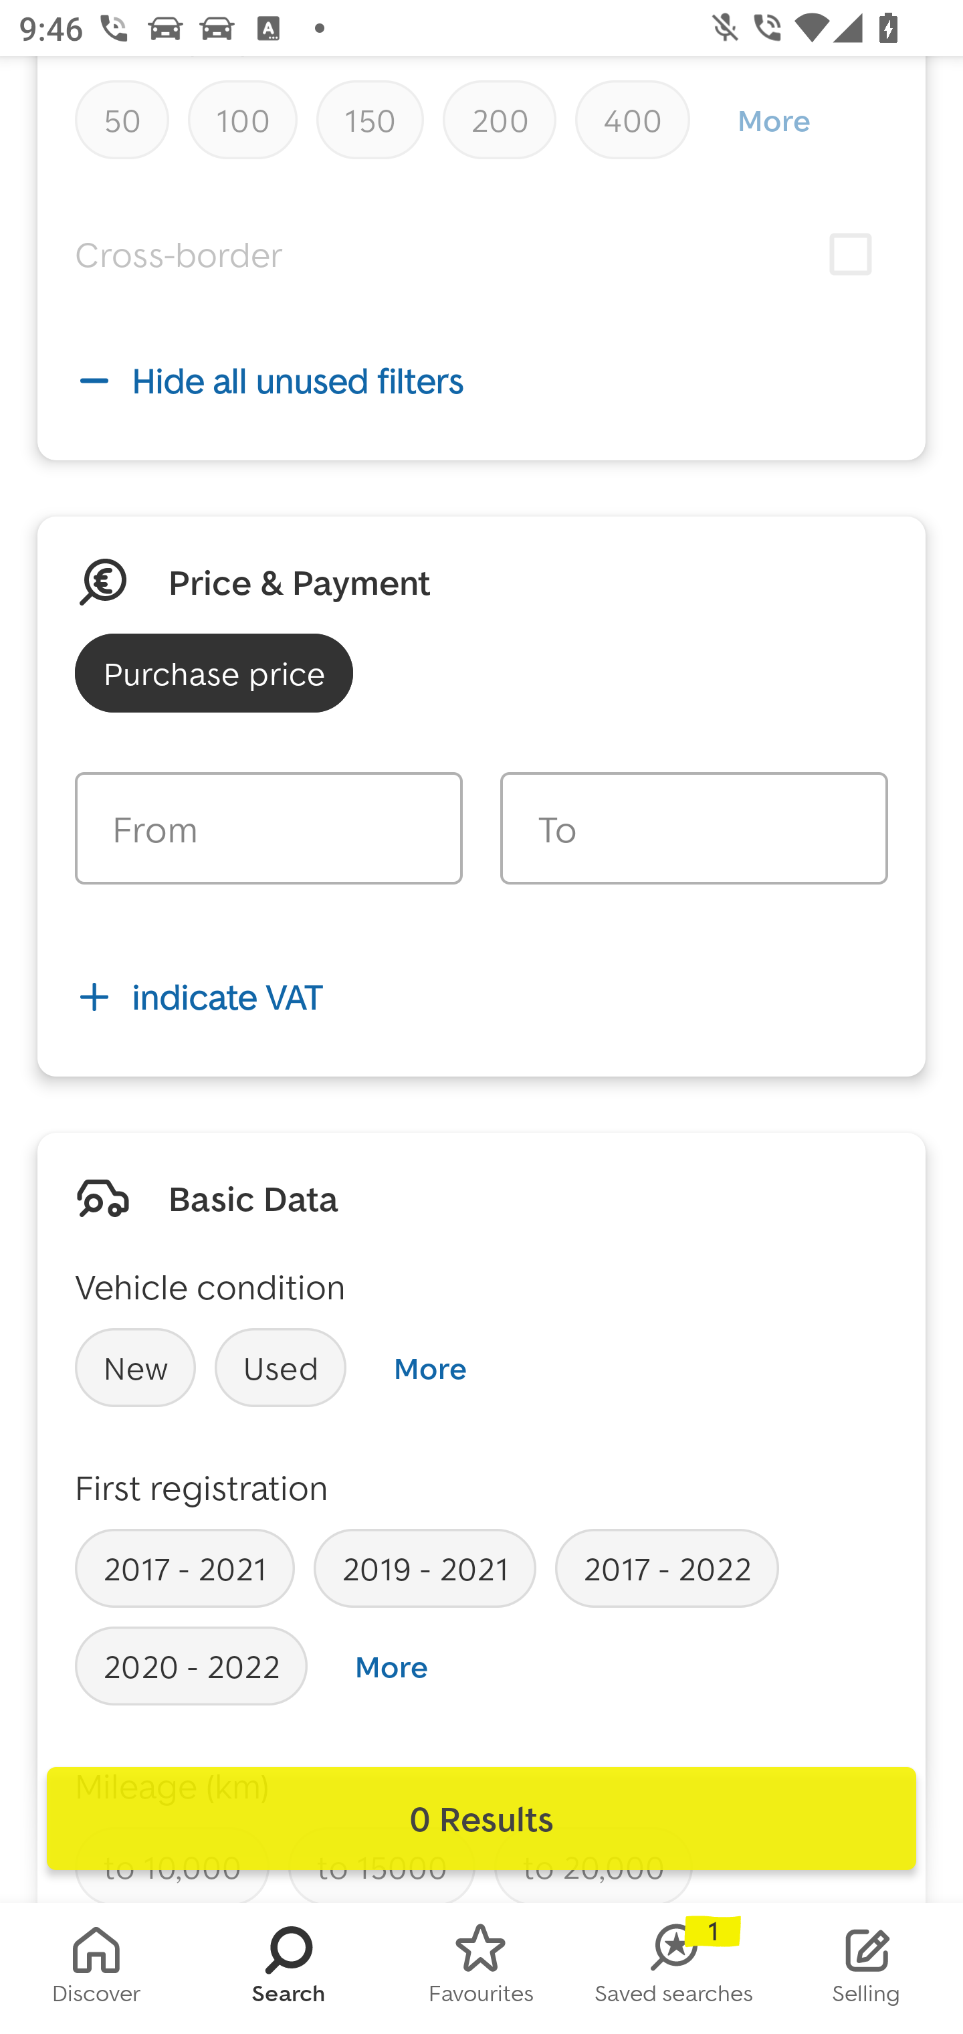 The width and height of the screenshot is (963, 2034). Describe the element at coordinates (289, 1968) in the screenshot. I see `SEARCH Search` at that location.